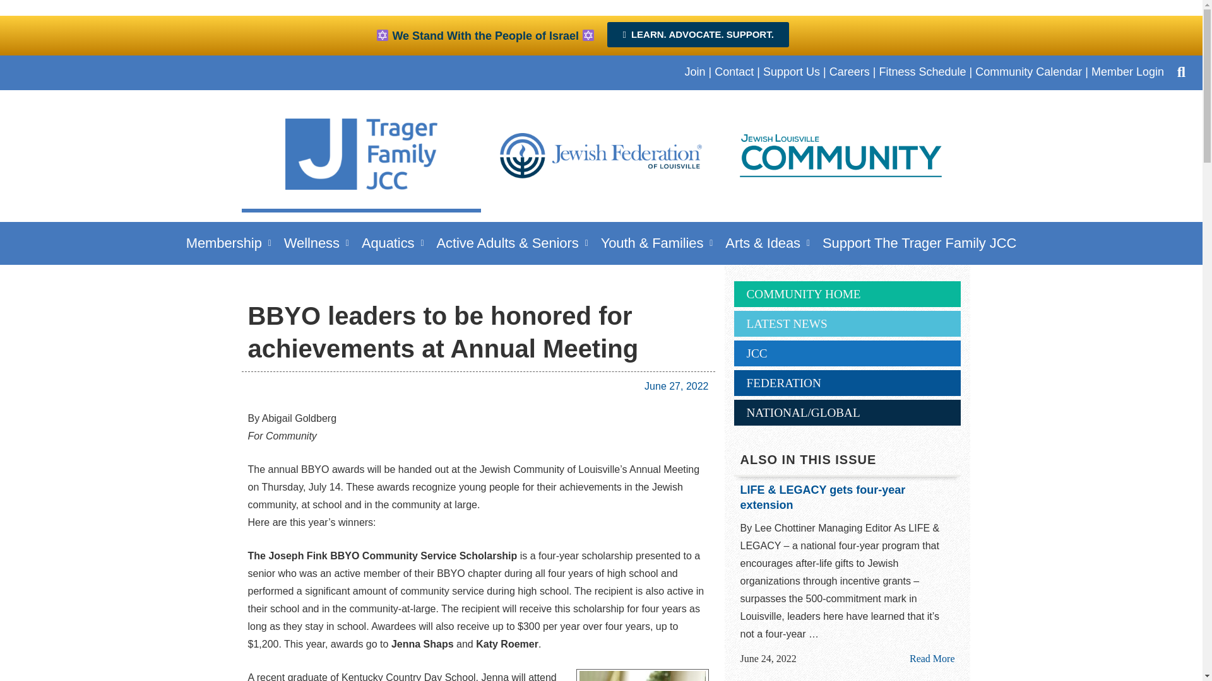 Image resolution: width=1212 pixels, height=681 pixels. Describe the element at coordinates (1127, 72) in the screenshot. I see `Member Login` at that location.